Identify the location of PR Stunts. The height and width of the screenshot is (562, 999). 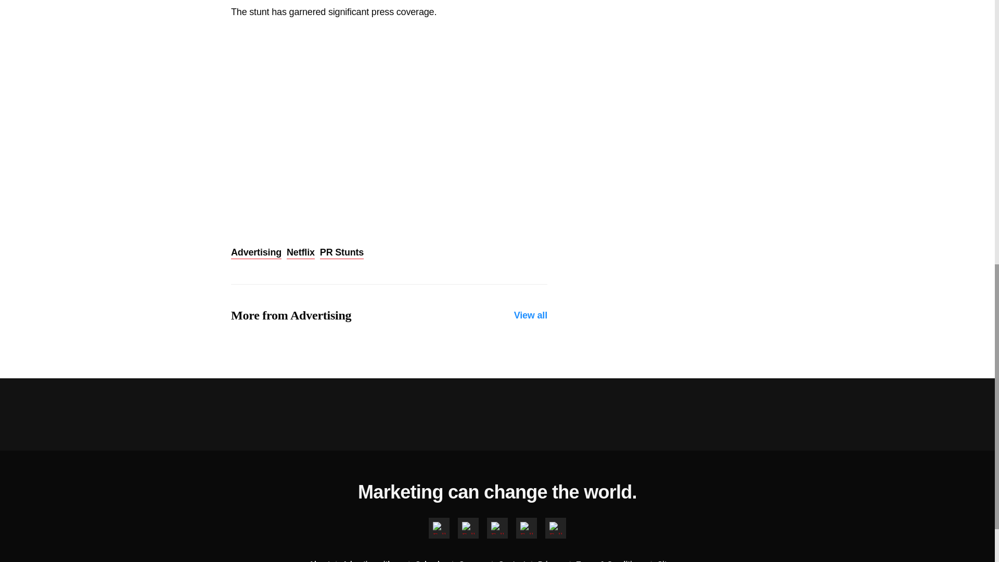
(341, 253).